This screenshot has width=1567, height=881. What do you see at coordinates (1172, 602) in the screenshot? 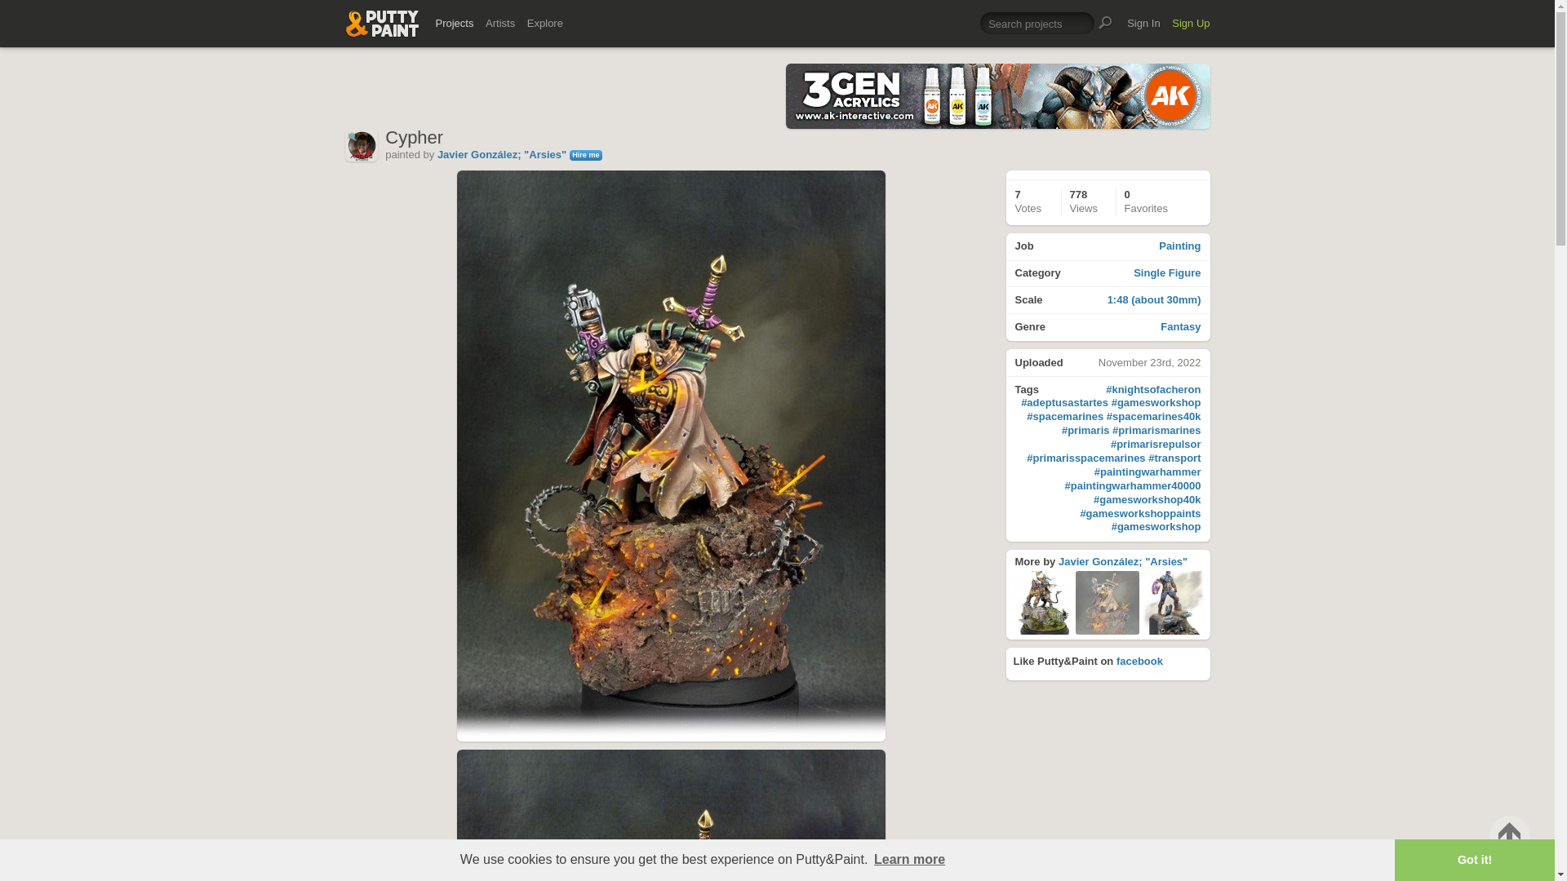
I see `AK Interactive` at bounding box center [1172, 602].